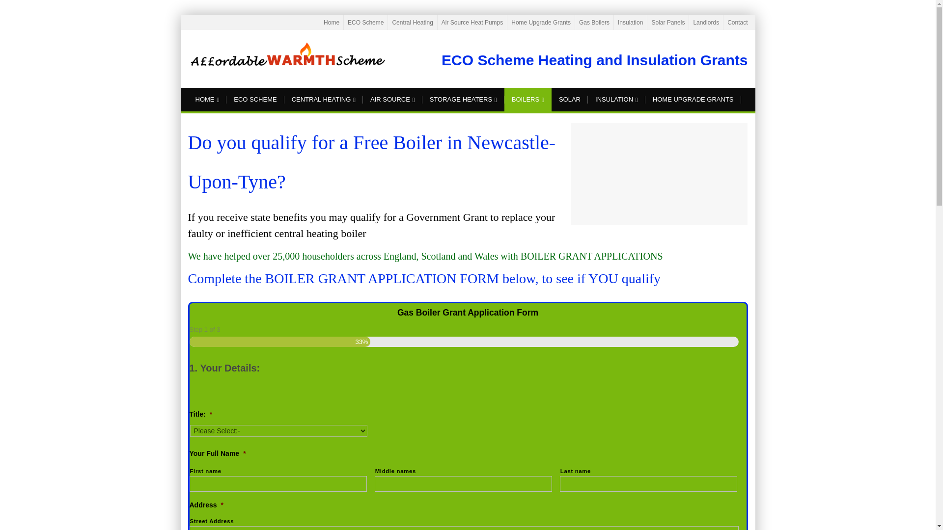 This screenshot has width=943, height=530. Describe the element at coordinates (706, 22) in the screenshot. I see `Landlords` at that location.